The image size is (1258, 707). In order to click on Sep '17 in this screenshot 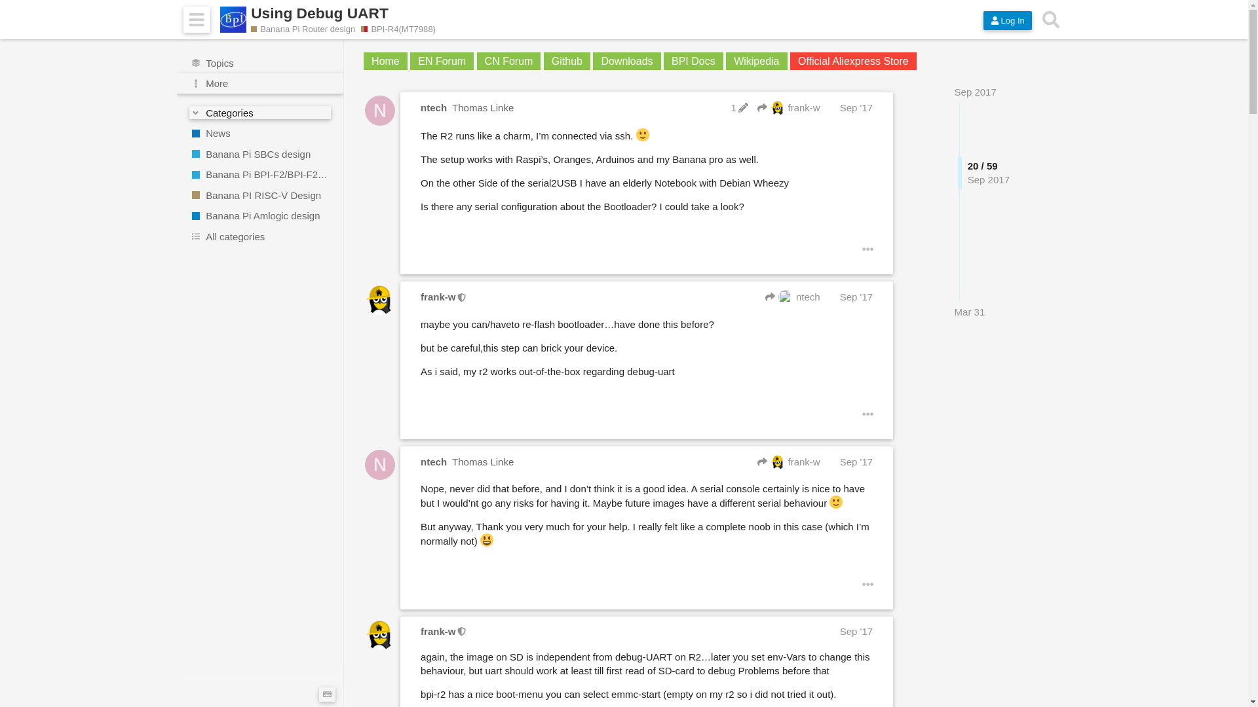, I will do `click(856, 107)`.